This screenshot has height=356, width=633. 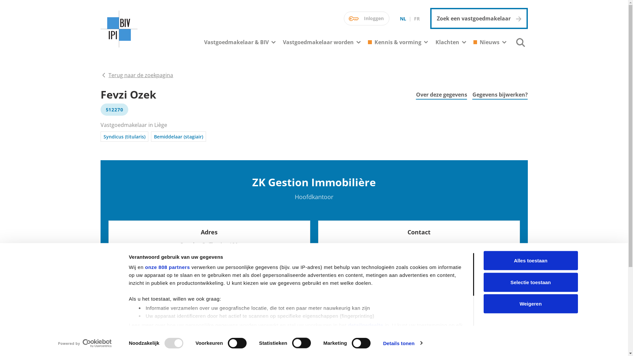 I want to click on onze 808 partners, so click(x=167, y=267).